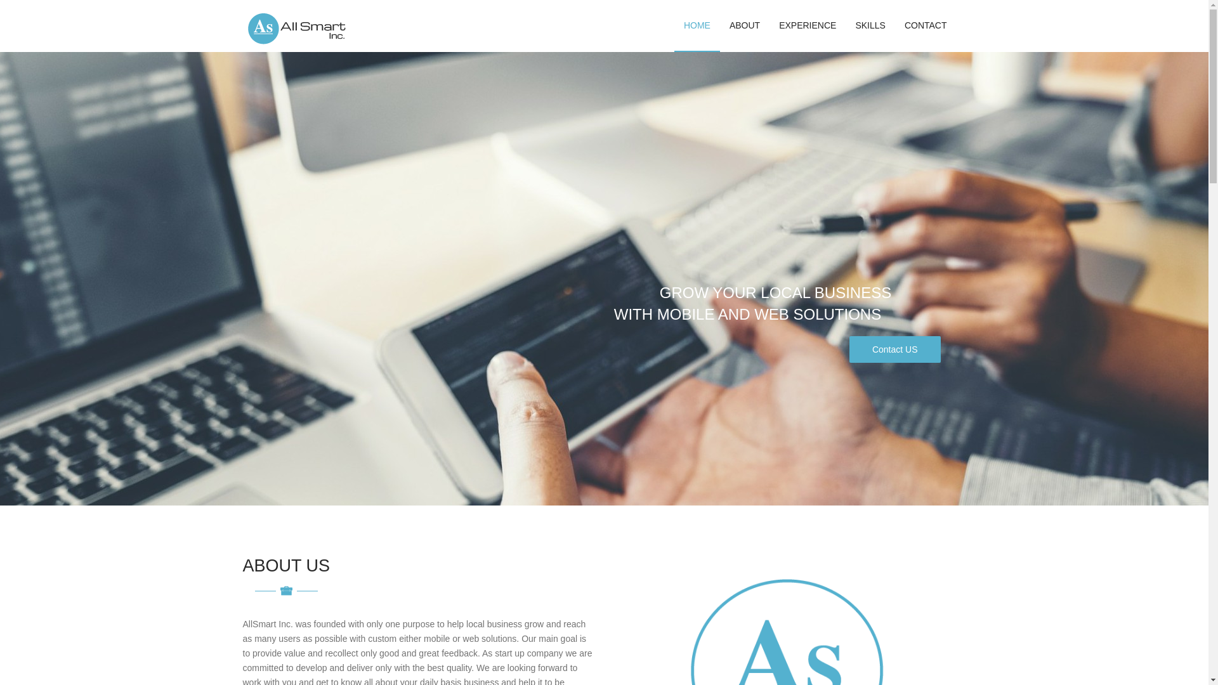 The height and width of the screenshot is (685, 1218). I want to click on Contact US, so click(894, 349).